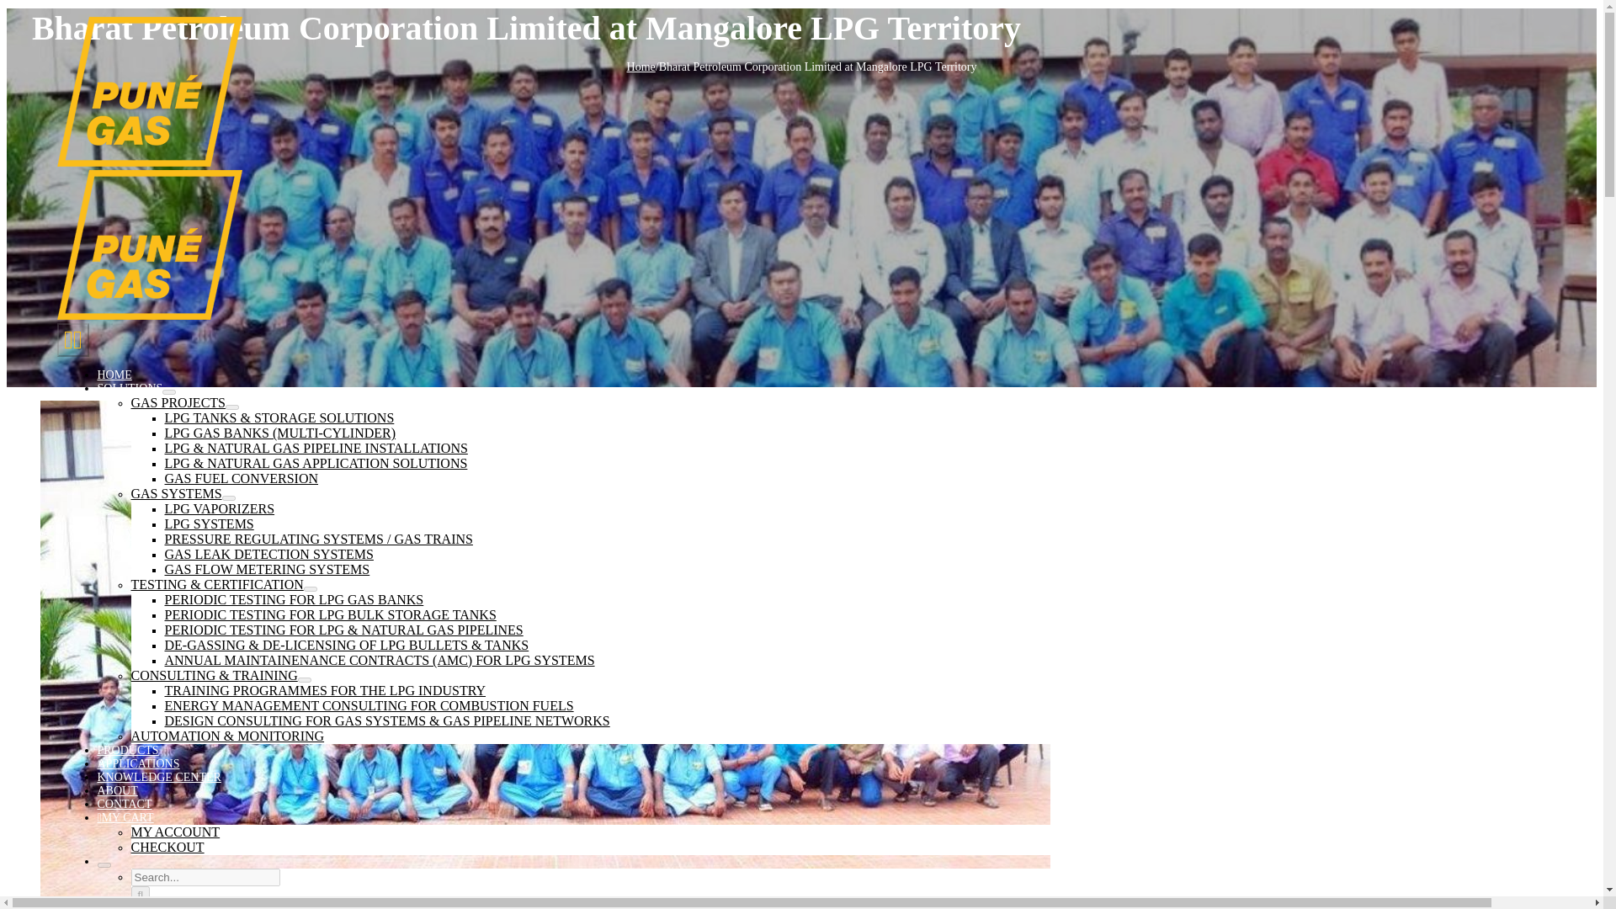 The height and width of the screenshot is (909, 1616). Describe the element at coordinates (241, 478) in the screenshot. I see `GAS FUEL CONVERSION` at that location.